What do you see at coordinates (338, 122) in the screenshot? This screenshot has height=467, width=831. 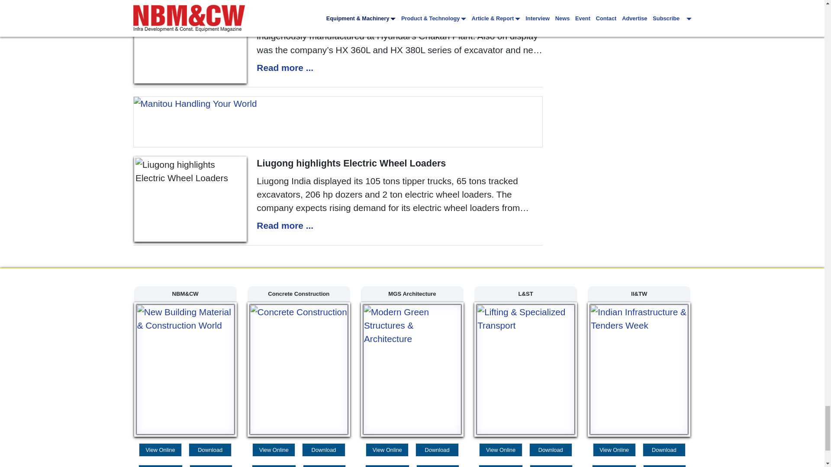 I see `Manitou Handling Your World` at bounding box center [338, 122].